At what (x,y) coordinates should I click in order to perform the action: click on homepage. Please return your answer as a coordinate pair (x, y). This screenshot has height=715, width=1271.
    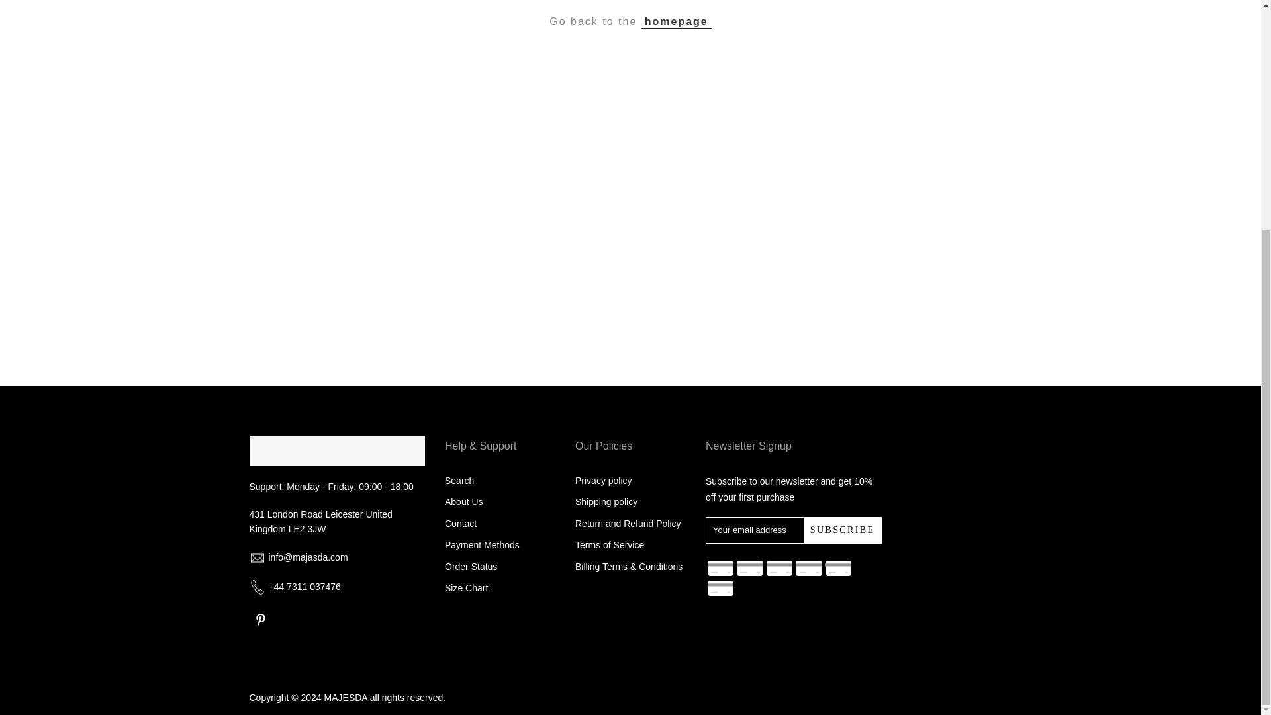
    Looking at the image, I should click on (677, 21).